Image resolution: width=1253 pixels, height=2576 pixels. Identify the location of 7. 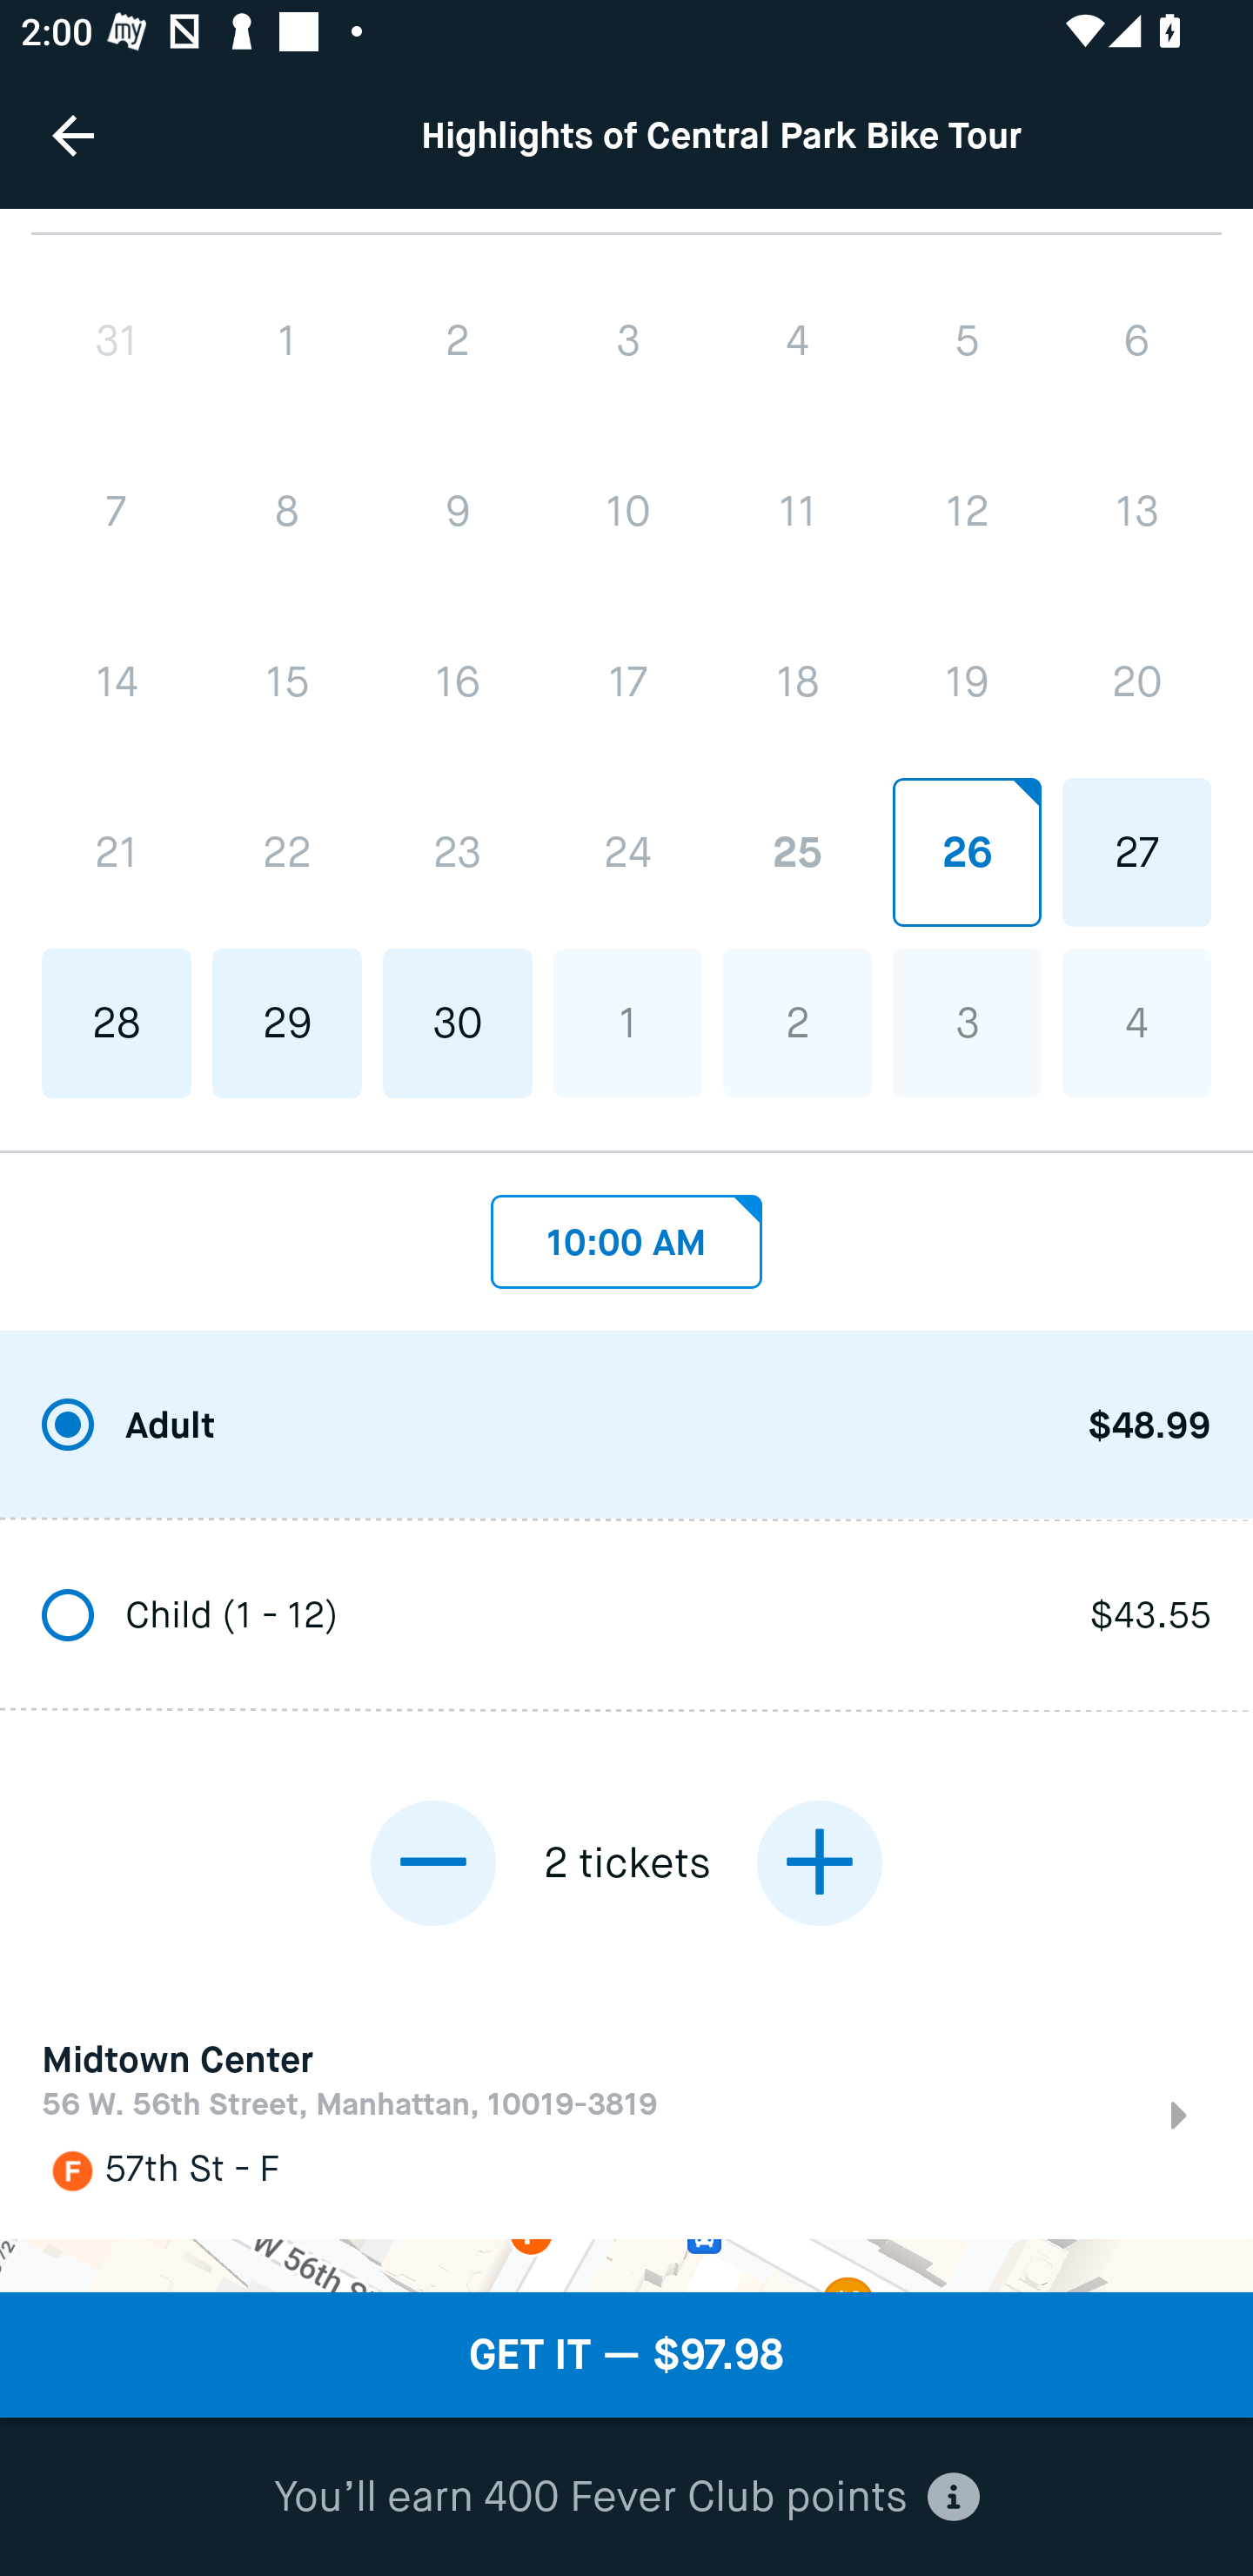
(117, 512).